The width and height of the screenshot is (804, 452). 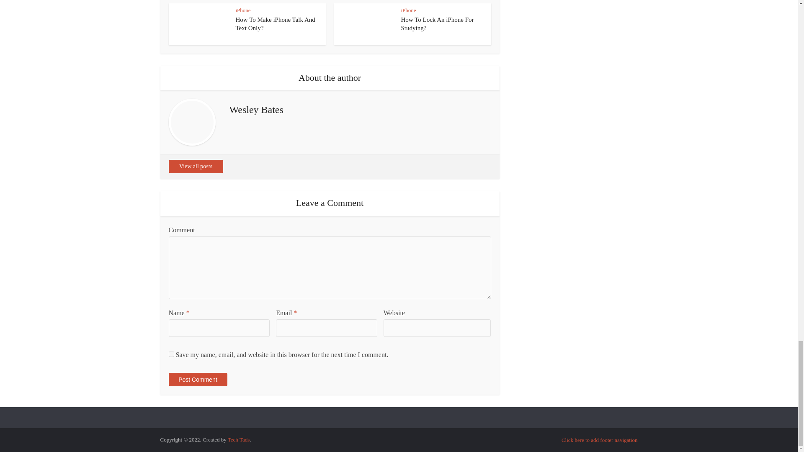 I want to click on Post Comment, so click(x=197, y=380).